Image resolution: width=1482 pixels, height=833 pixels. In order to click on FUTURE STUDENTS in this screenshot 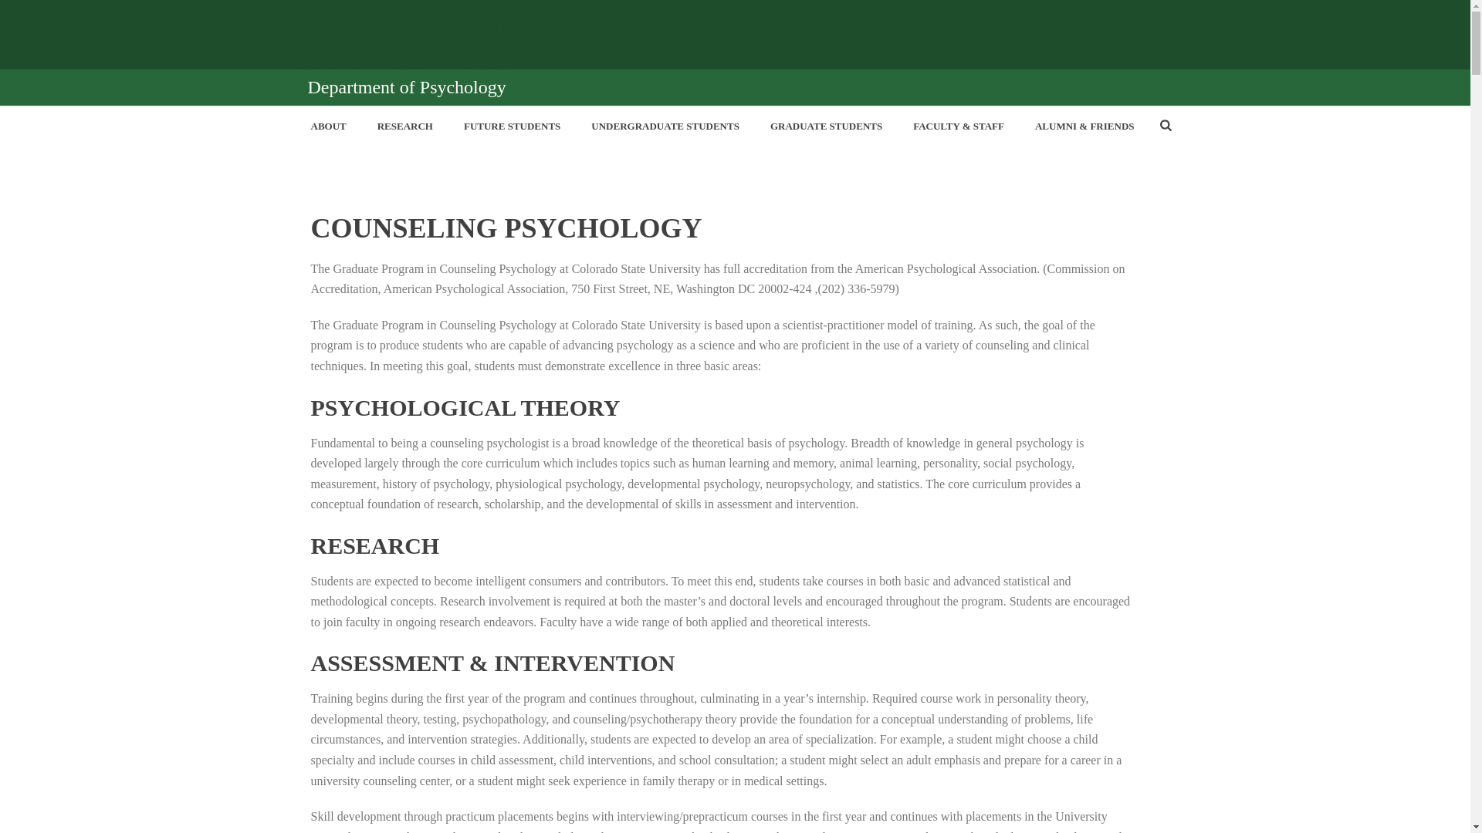, I will do `click(513, 126)`.